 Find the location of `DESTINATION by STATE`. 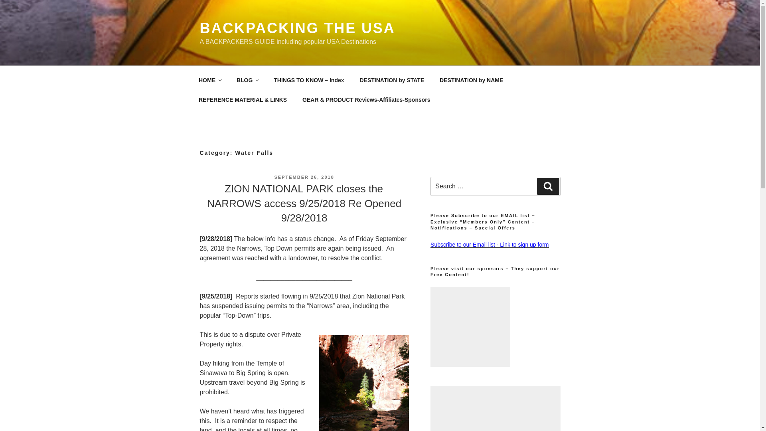

DESTINATION by STATE is located at coordinates (392, 80).